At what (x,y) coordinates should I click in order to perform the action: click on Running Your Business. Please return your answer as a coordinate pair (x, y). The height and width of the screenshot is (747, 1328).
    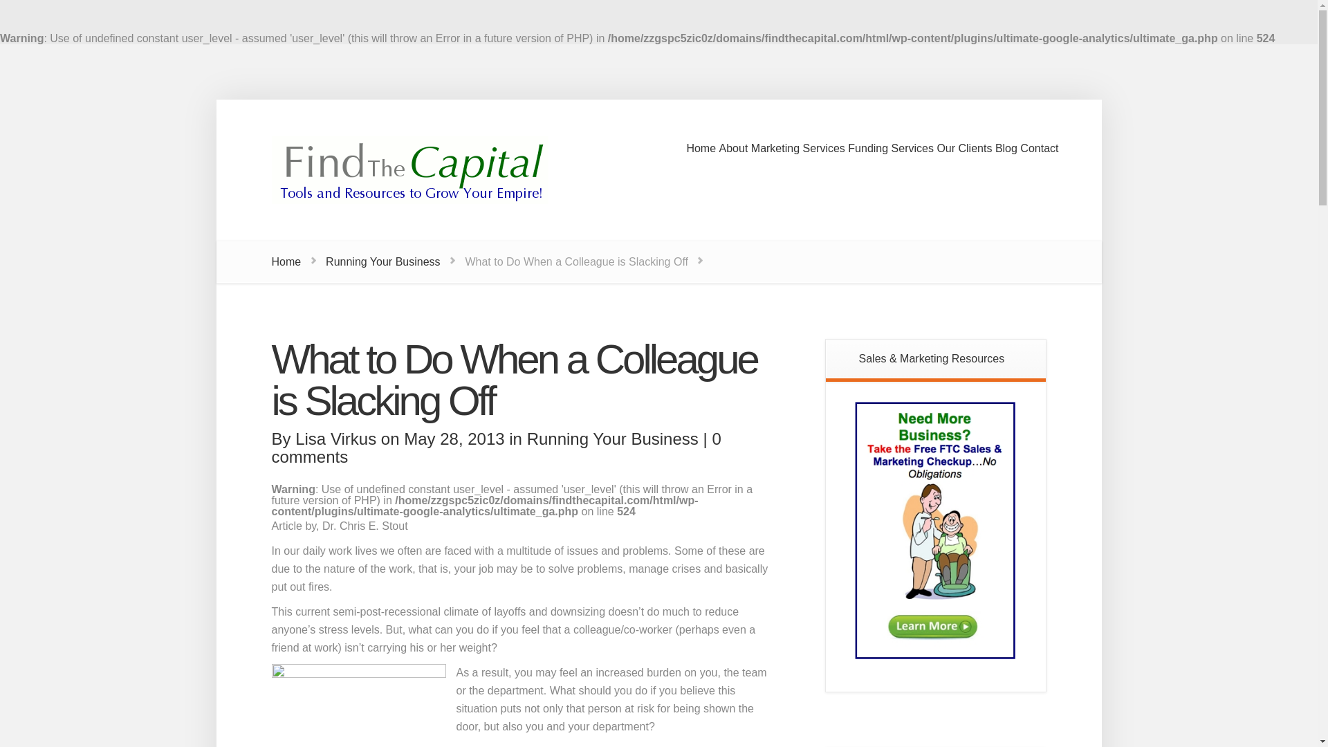
    Looking at the image, I should click on (613, 439).